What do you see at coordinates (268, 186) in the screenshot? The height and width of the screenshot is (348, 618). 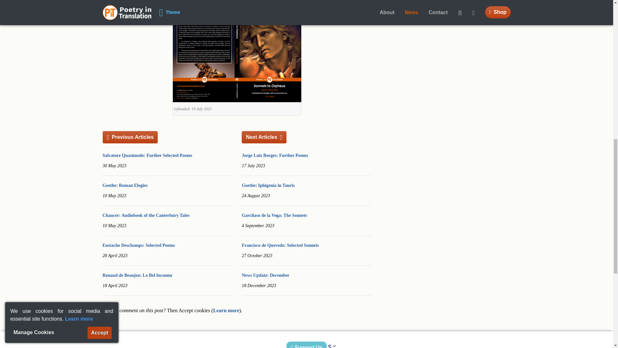 I see `Goethe: Iphigenia in Tauris` at bounding box center [268, 186].